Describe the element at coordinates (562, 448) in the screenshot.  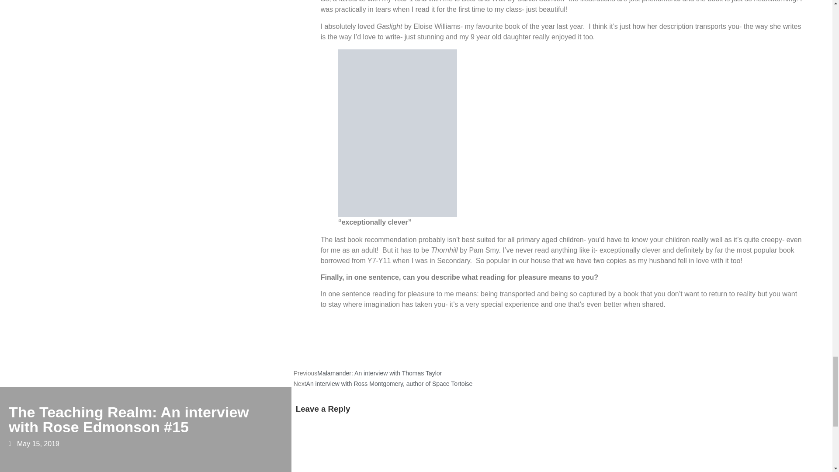
I see `Comment Form` at that location.